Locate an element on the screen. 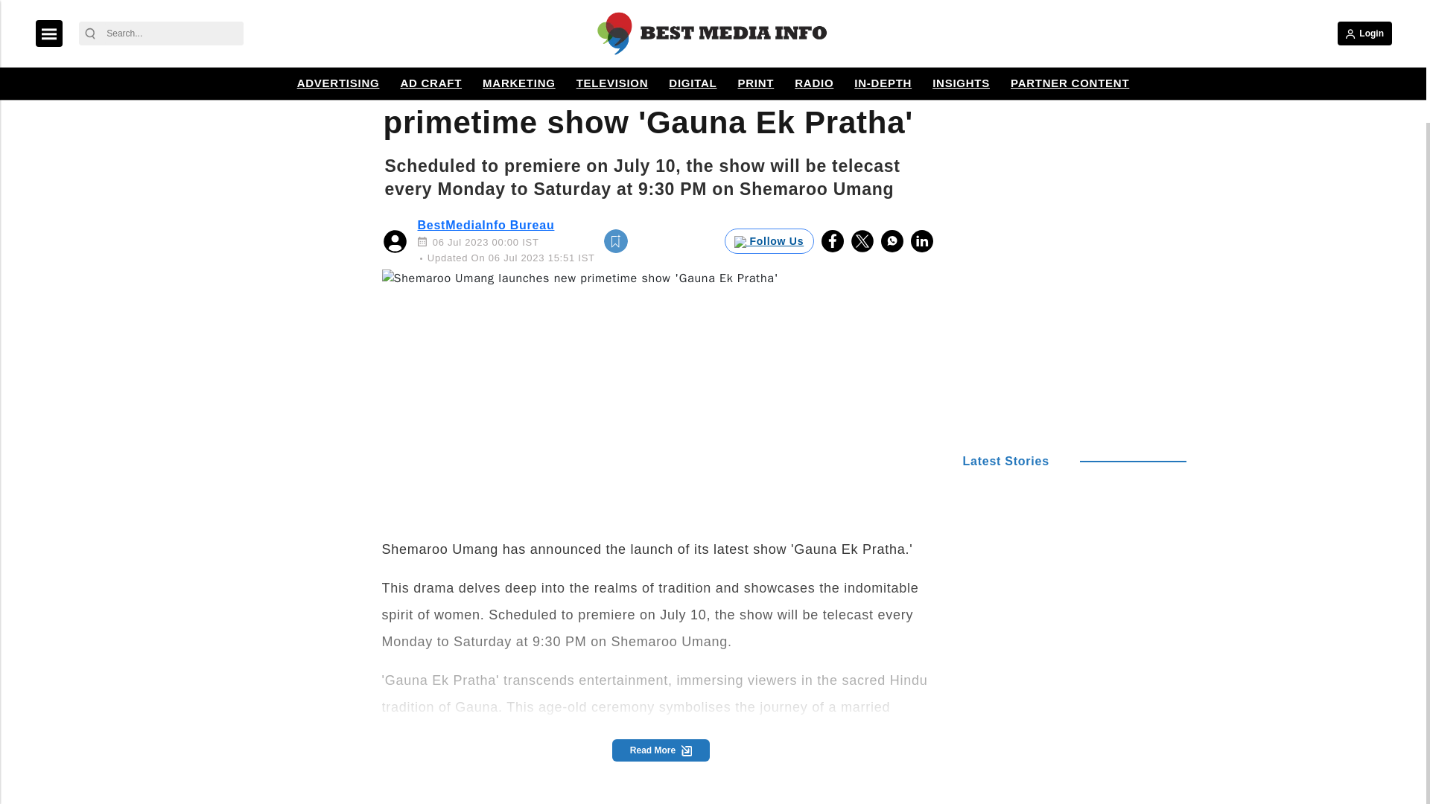  Television is located at coordinates (422, 42).